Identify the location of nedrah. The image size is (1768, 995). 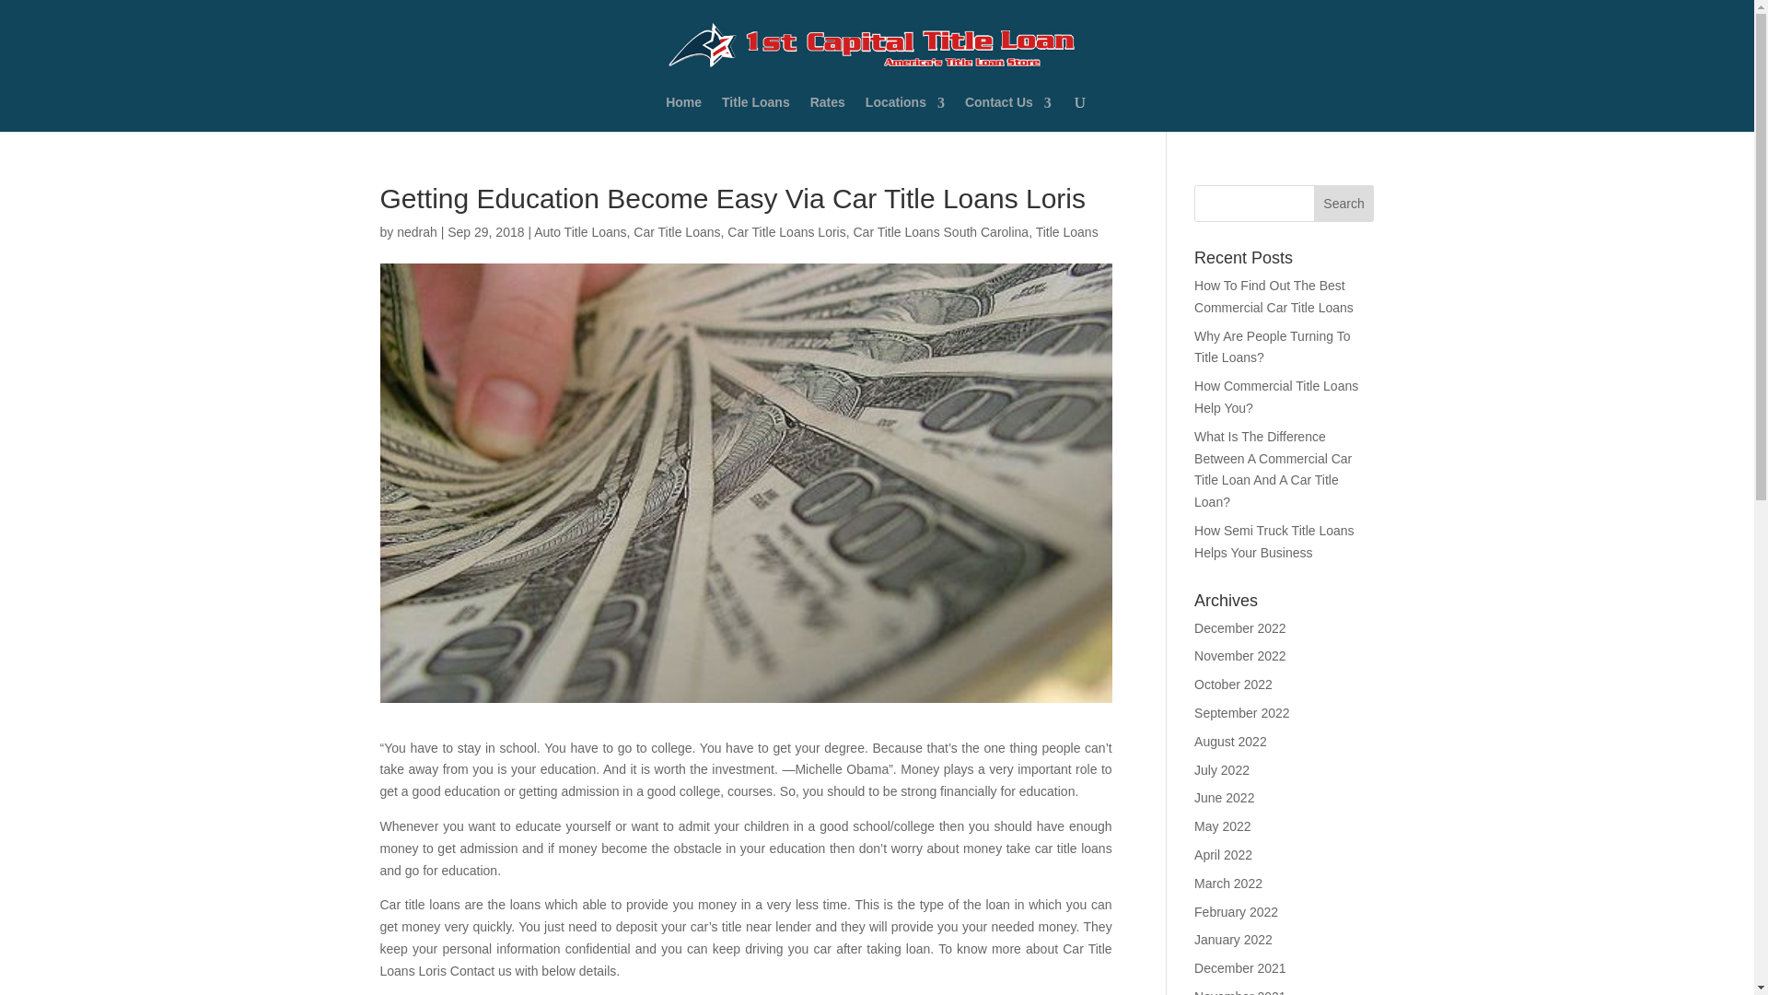
(416, 232).